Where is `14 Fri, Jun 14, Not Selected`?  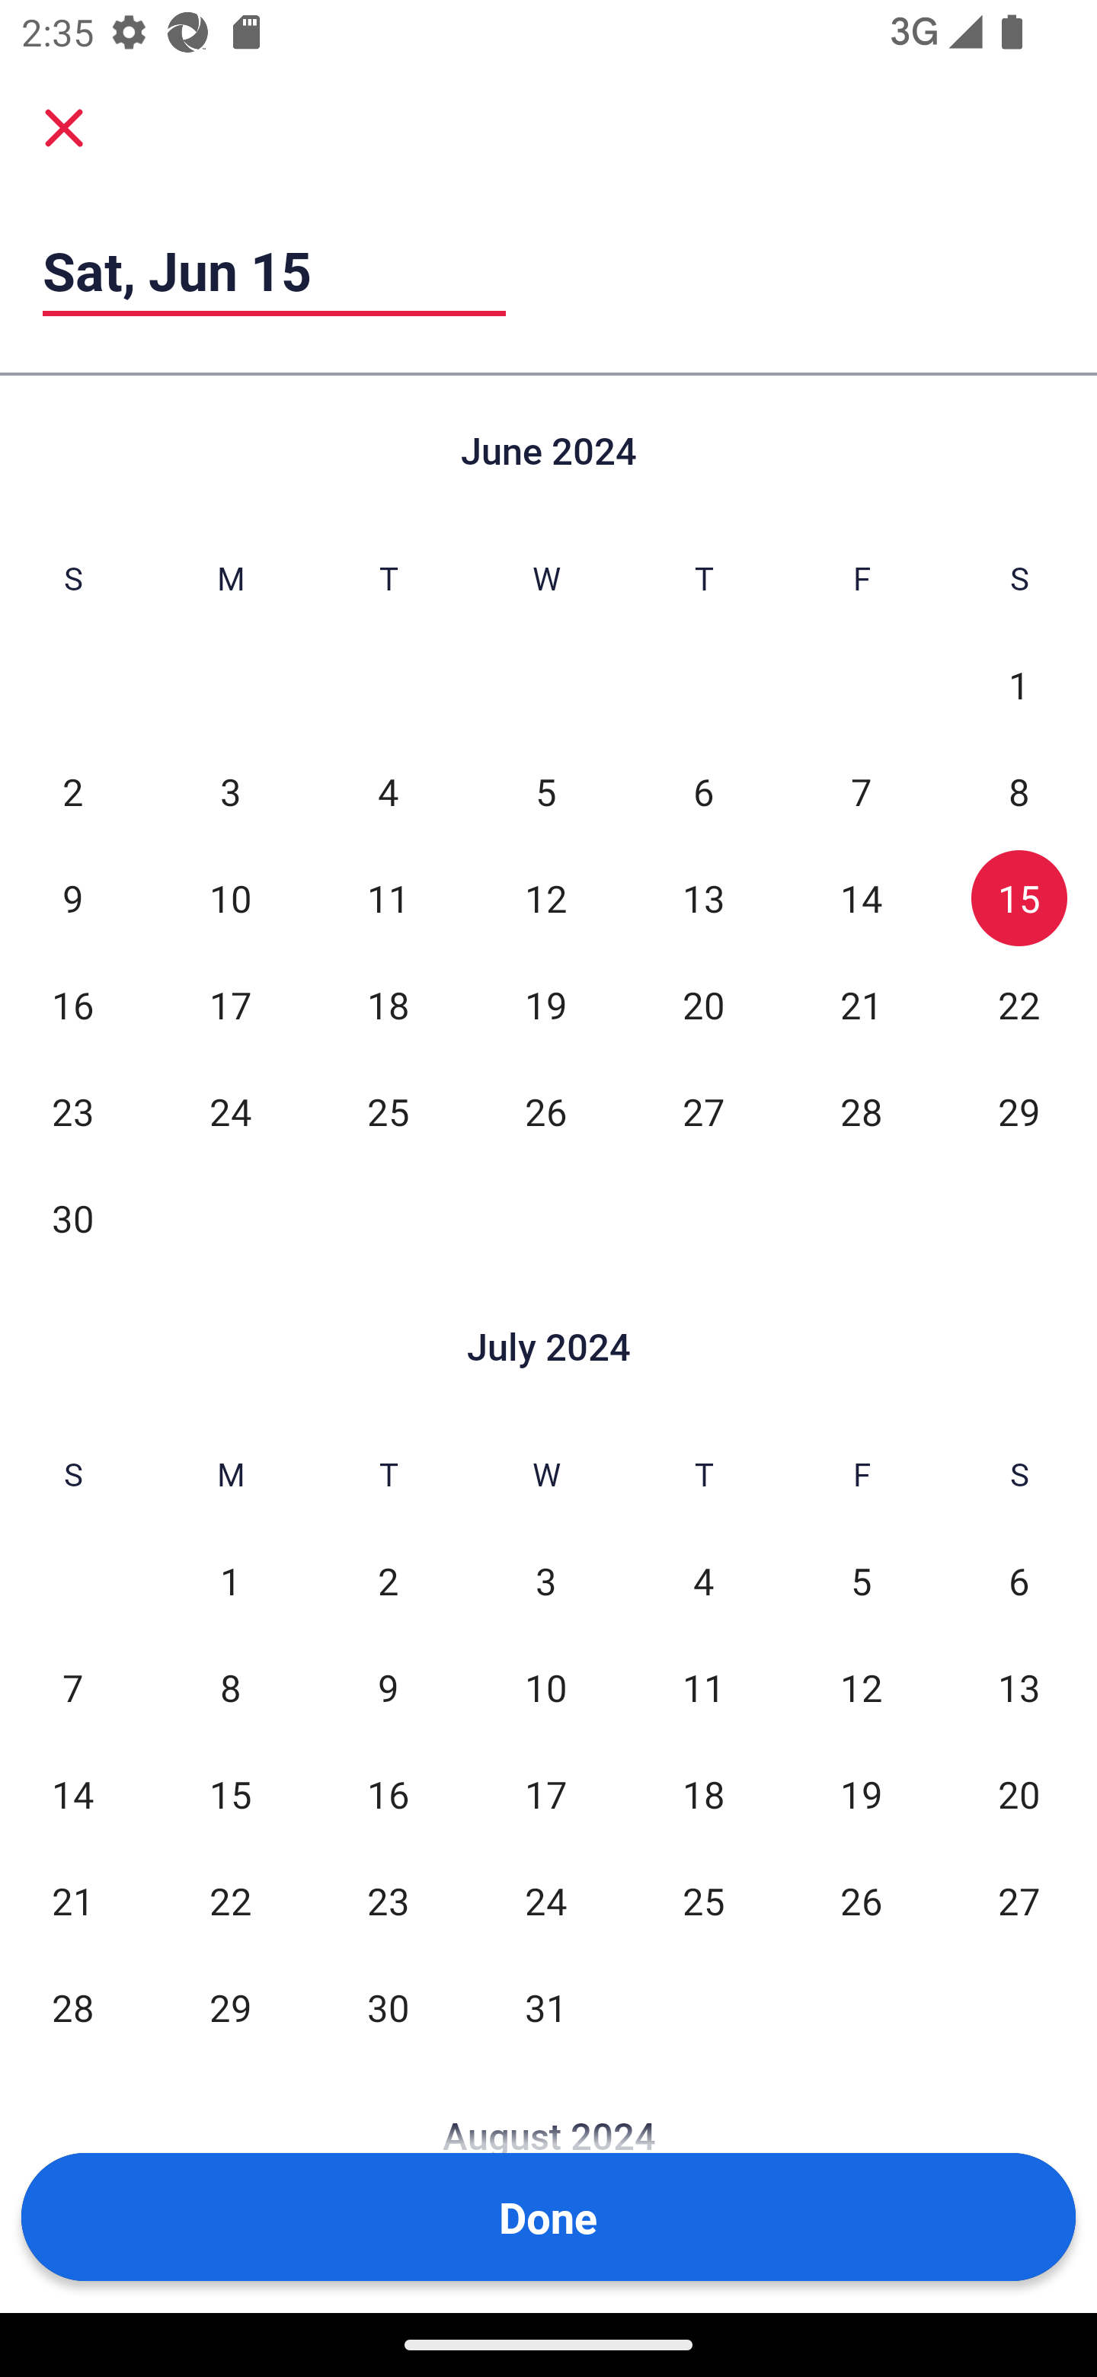 14 Fri, Jun 14, Not Selected is located at coordinates (861, 897).